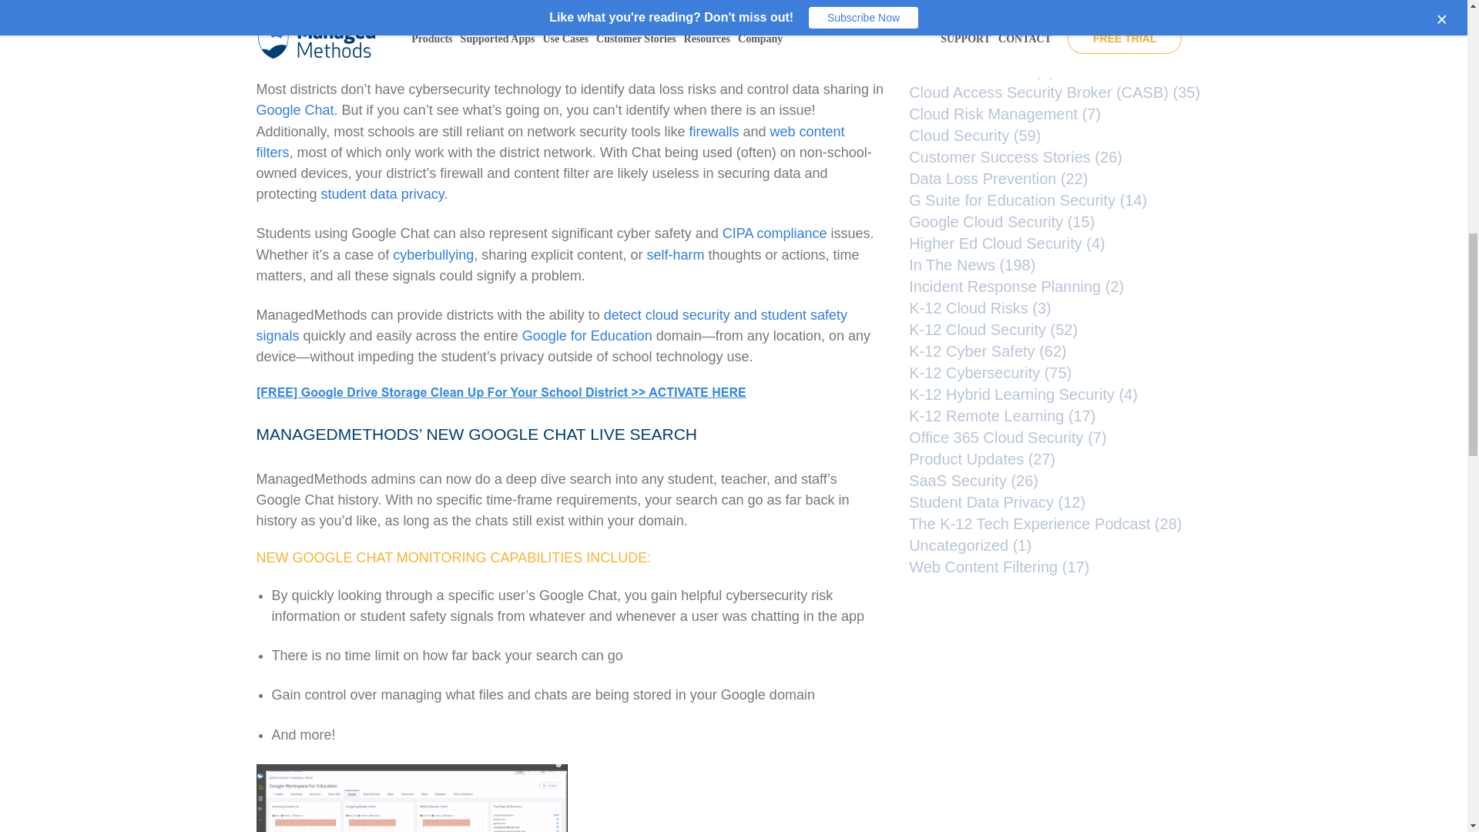 Image resolution: width=1479 pixels, height=832 pixels. Describe the element at coordinates (294, 109) in the screenshot. I see `Google Chat` at that location.